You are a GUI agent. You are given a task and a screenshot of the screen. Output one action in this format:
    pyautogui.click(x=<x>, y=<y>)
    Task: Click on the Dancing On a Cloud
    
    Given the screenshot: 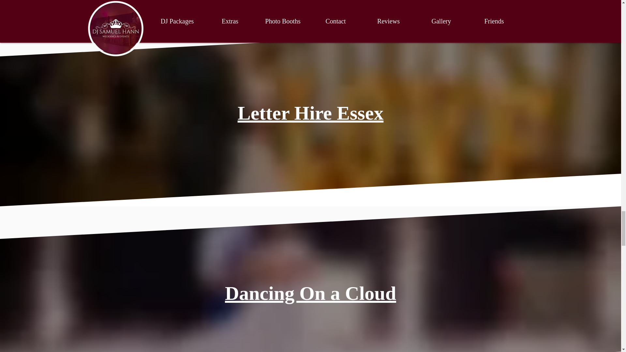 What is the action you would take?
    pyautogui.click(x=310, y=293)
    